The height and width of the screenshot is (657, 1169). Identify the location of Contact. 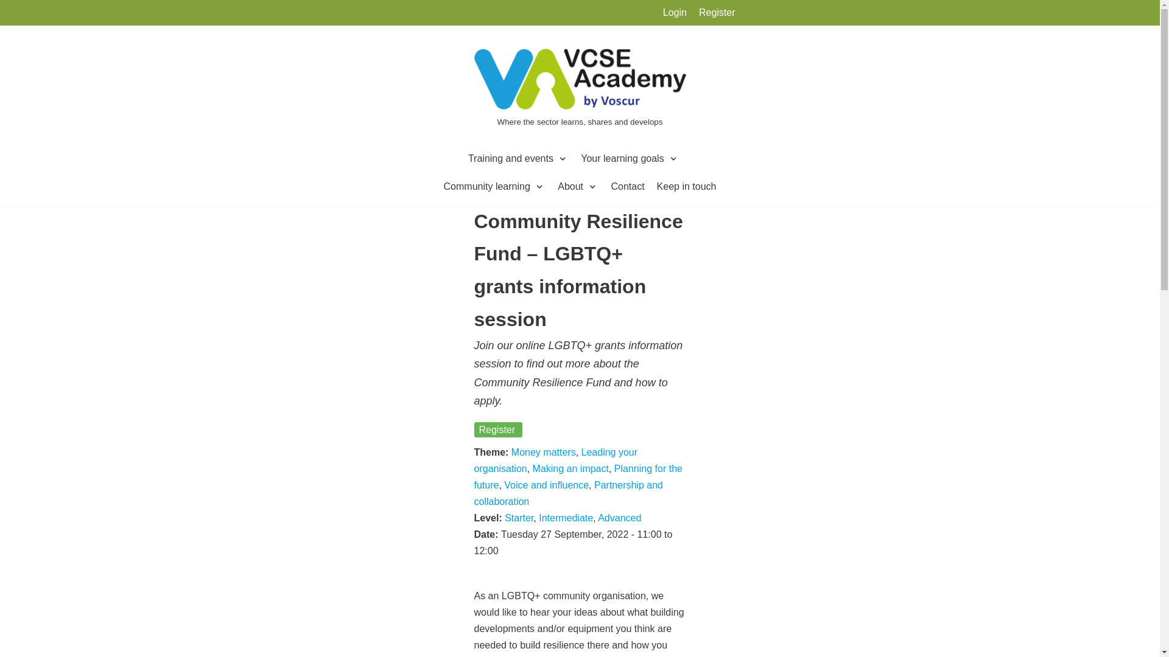
(627, 186).